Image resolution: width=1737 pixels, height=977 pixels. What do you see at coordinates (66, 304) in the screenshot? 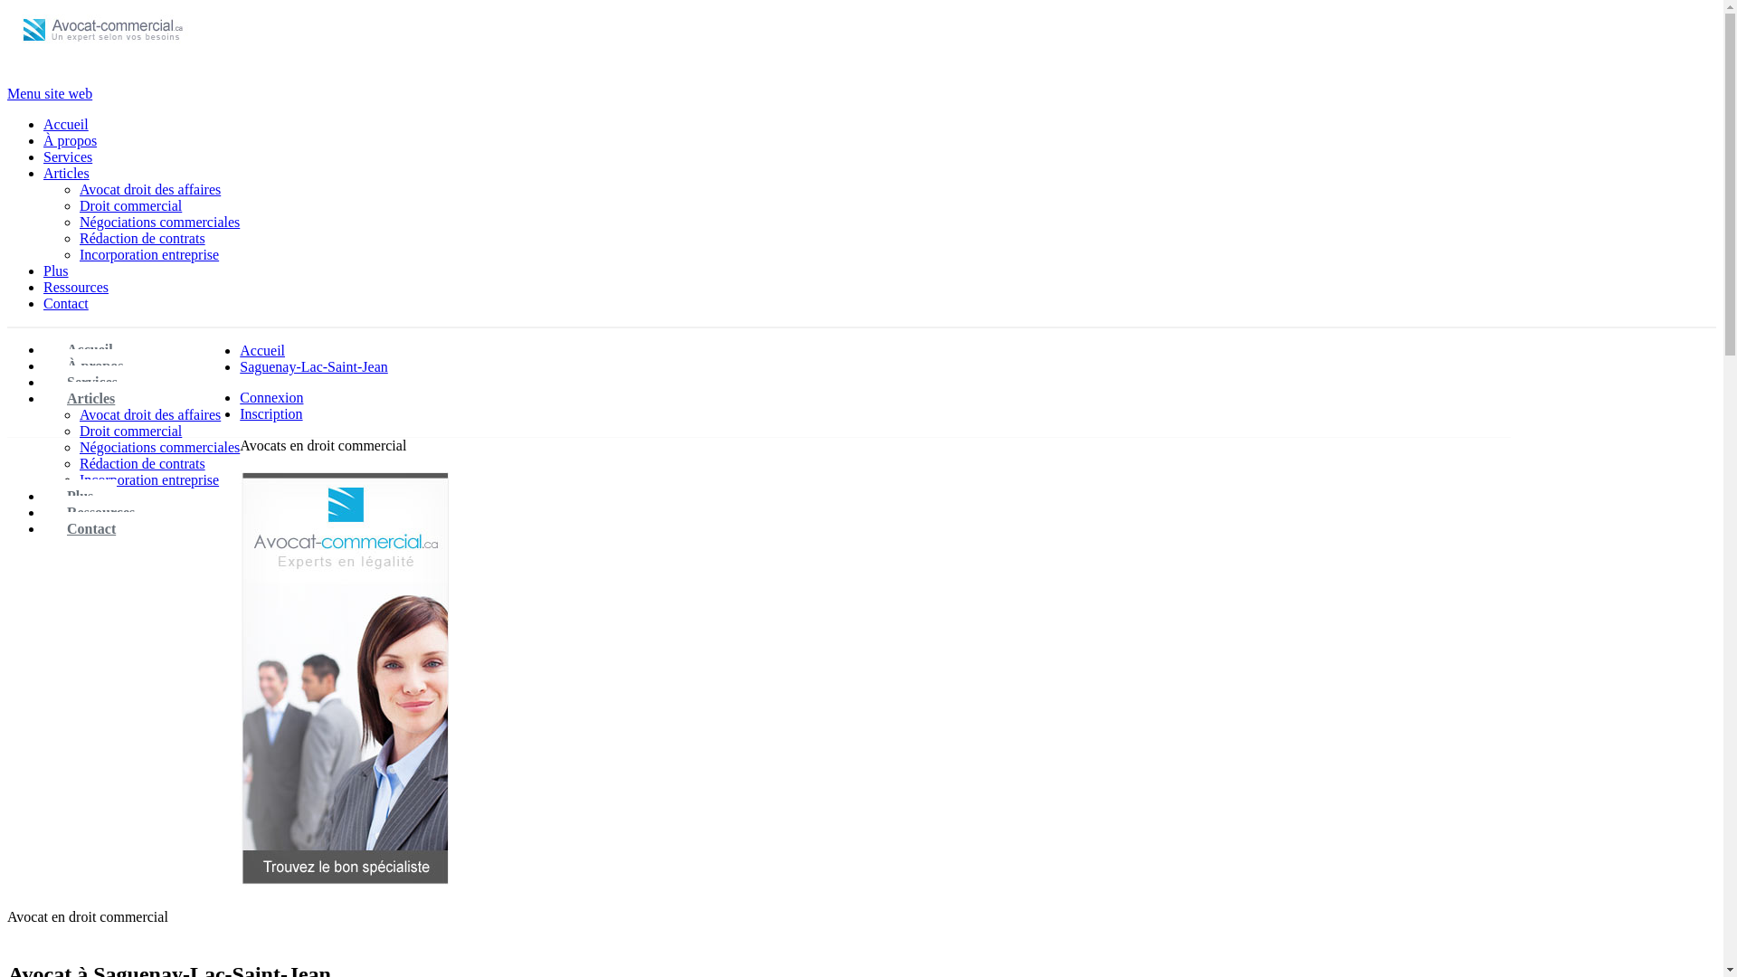
I see `Contact` at bounding box center [66, 304].